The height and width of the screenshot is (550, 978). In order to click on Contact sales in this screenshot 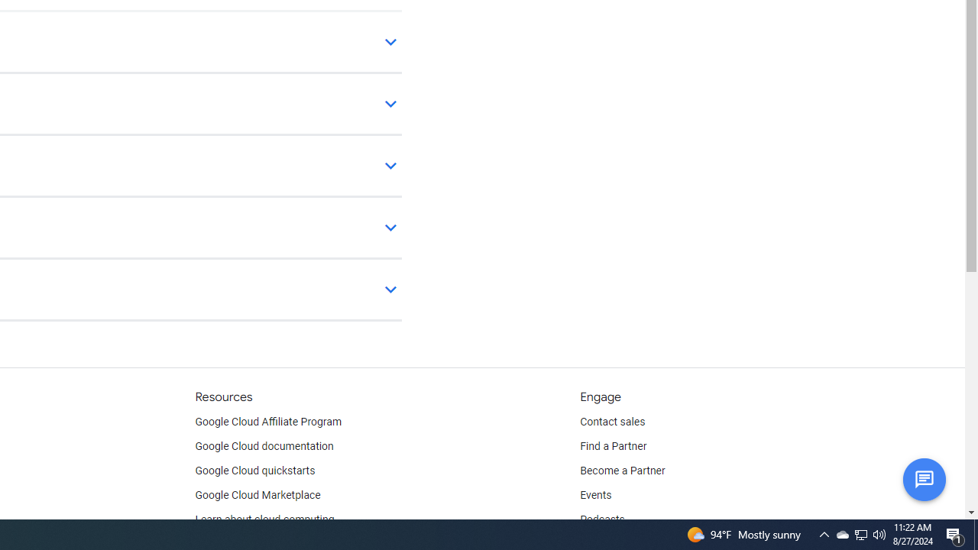, I will do `click(613, 422)`.